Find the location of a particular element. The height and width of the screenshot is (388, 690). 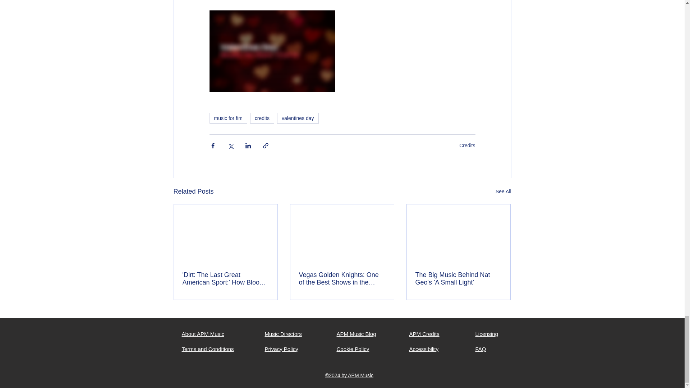

credits is located at coordinates (262, 118).